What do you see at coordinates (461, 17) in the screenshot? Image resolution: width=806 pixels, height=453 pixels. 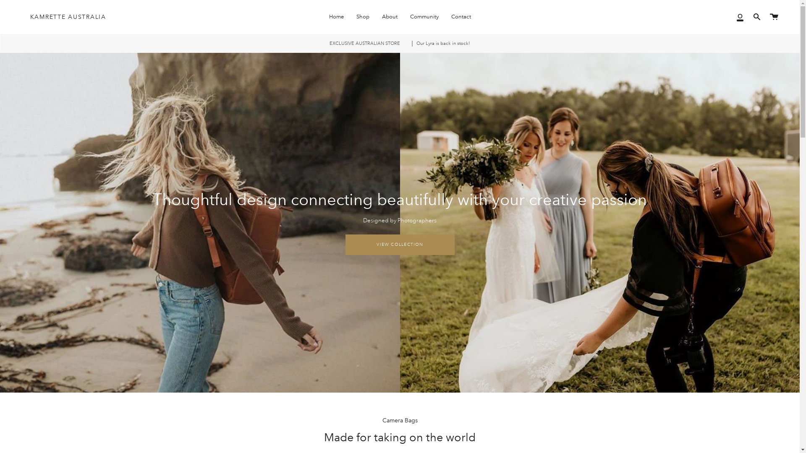 I see `Contact` at bounding box center [461, 17].